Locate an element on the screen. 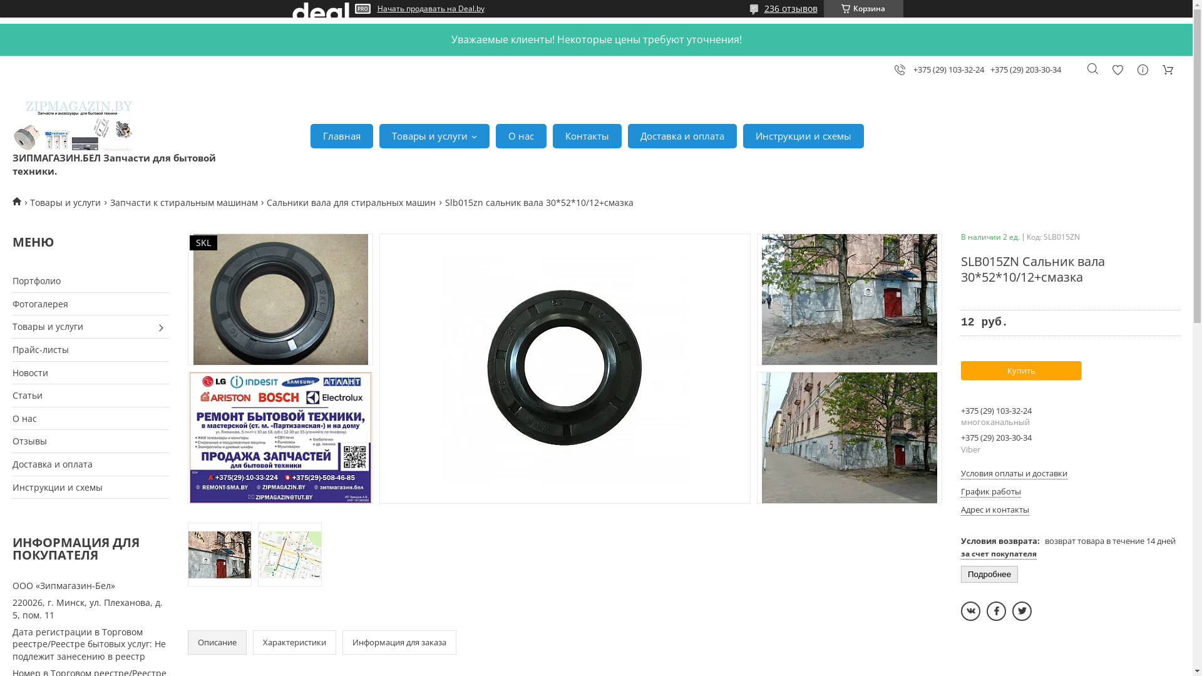 The image size is (1202, 676). twitter is located at coordinates (1022, 611).